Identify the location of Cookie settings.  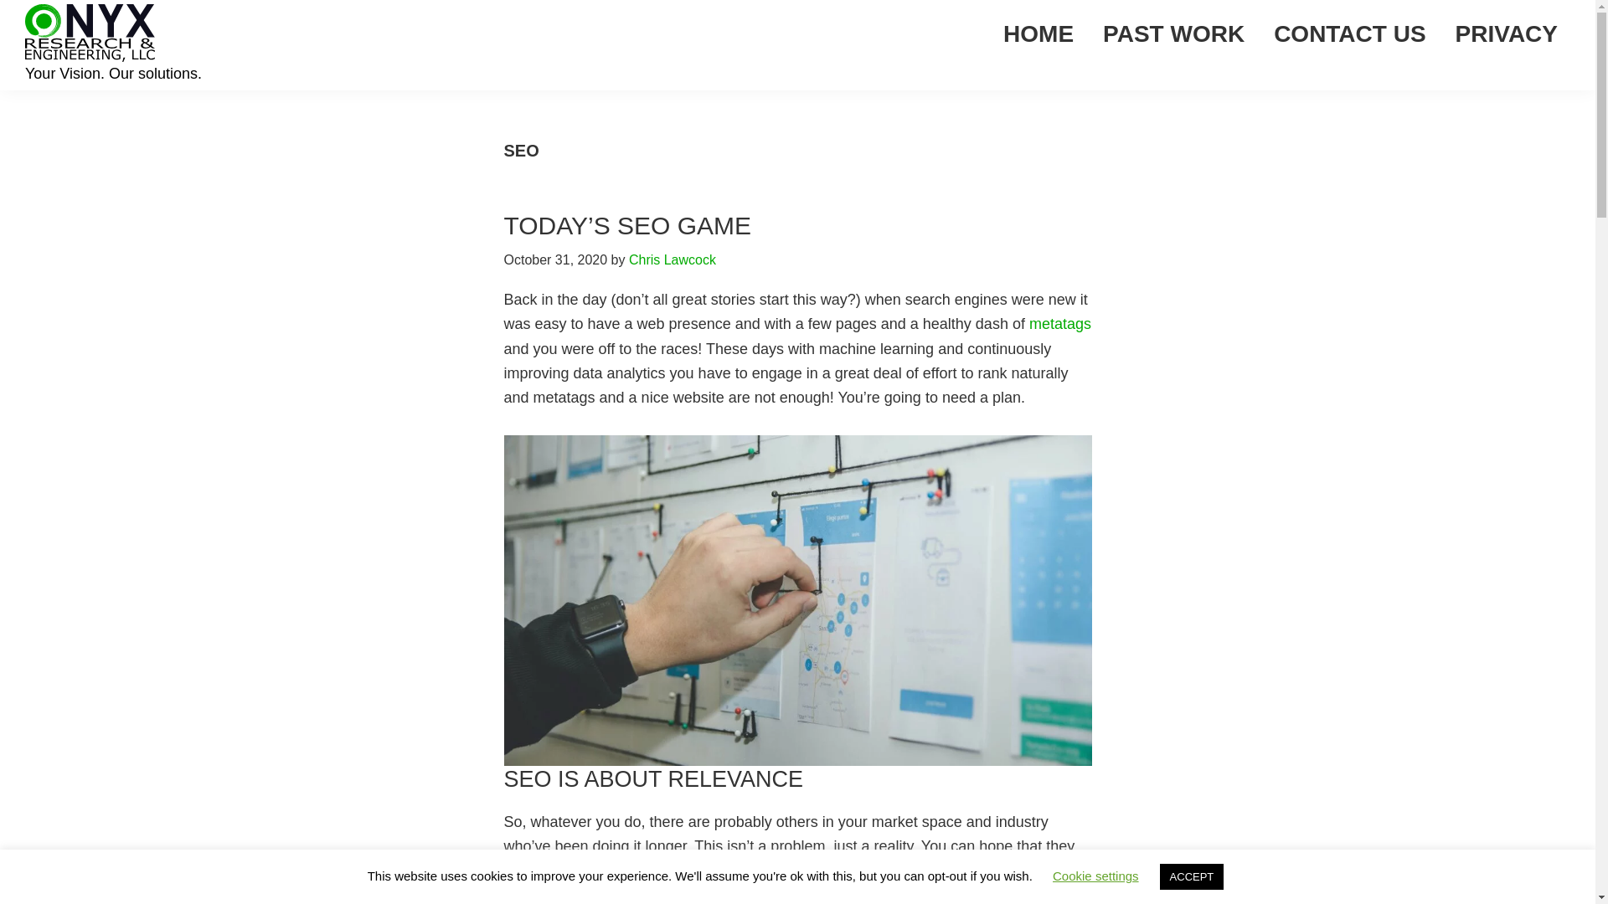
(1095, 876).